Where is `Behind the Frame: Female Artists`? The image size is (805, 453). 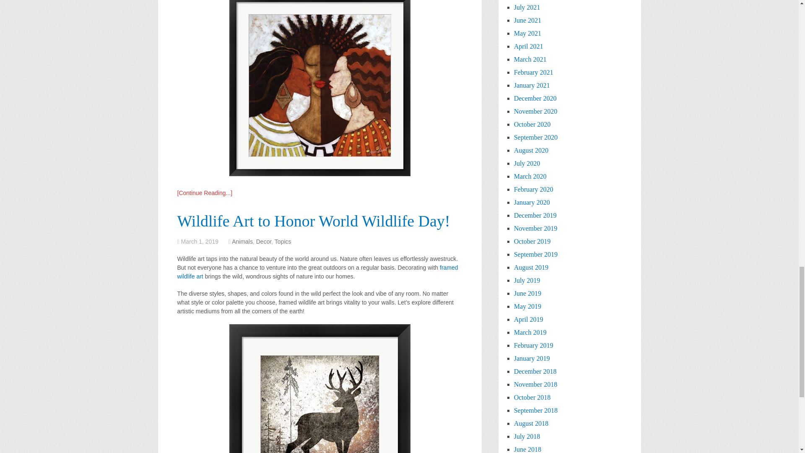
Behind the Frame: Female Artists is located at coordinates (205, 193).